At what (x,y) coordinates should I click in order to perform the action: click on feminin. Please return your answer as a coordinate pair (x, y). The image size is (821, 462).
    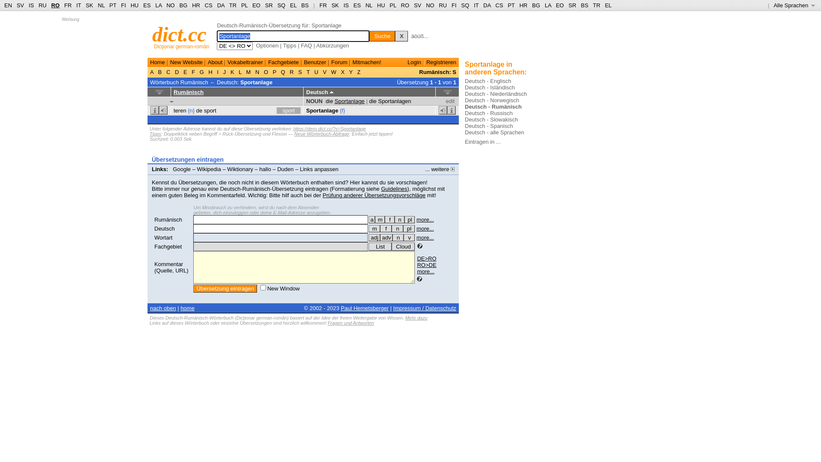
    Looking at the image, I should click on (390, 220).